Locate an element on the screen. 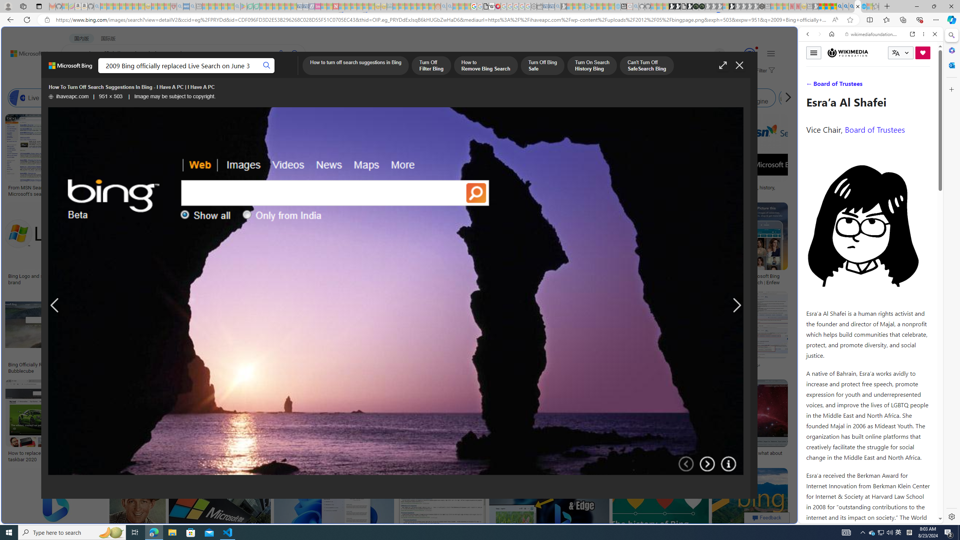 This screenshot has width=960, height=540. How to turn off search suggestions in Bing is located at coordinates (355, 66).